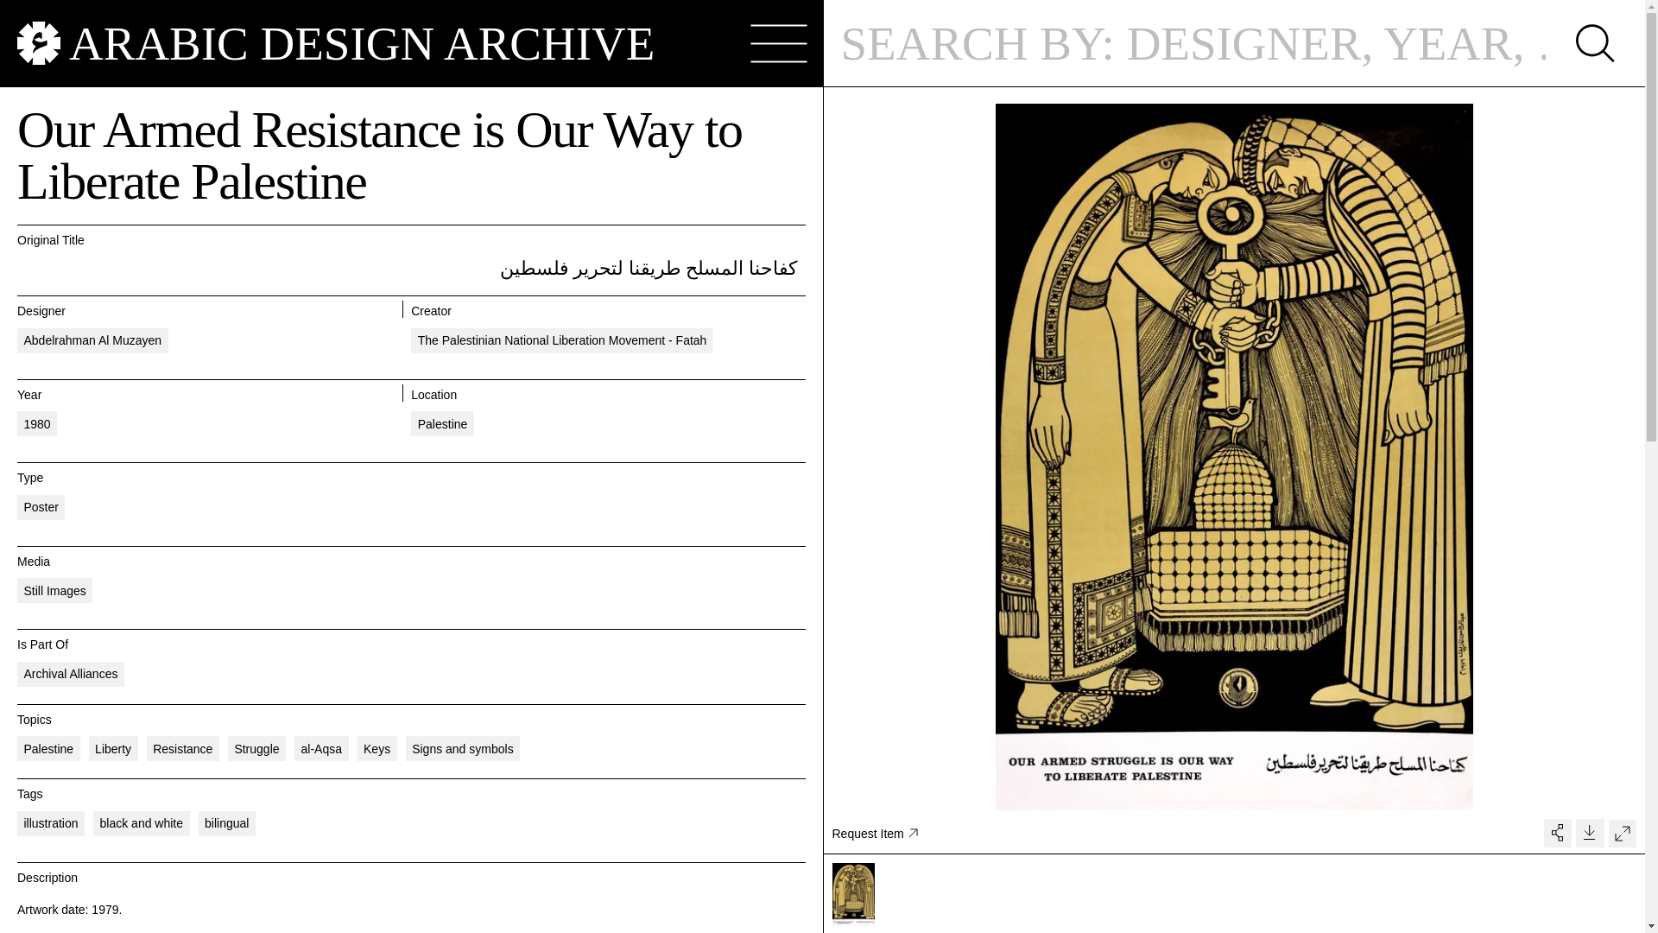 The image size is (1658, 933). I want to click on Request Item, so click(875, 833).